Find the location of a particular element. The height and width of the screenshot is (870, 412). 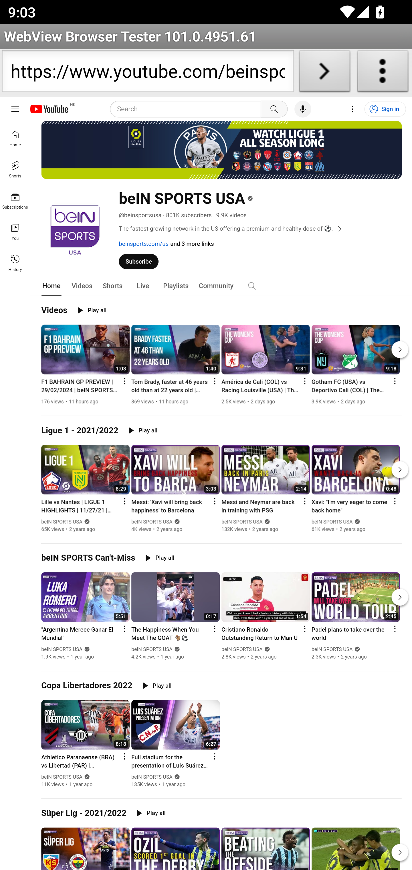

Ligue 1 - 2021/2022 is located at coordinates (80, 430).